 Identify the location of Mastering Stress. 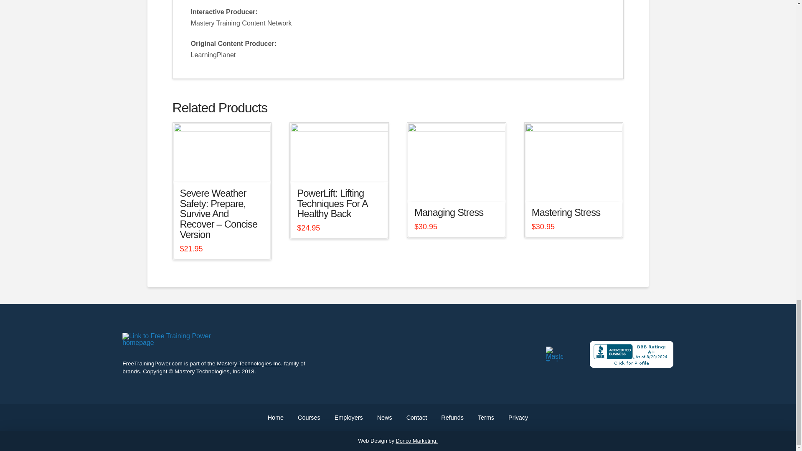
(566, 212).